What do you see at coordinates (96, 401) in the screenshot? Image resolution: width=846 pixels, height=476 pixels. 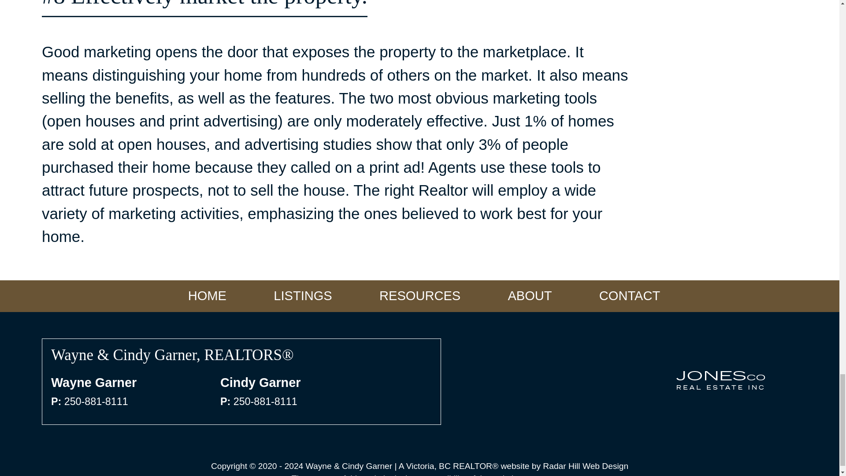 I see `250-881-8111` at bounding box center [96, 401].